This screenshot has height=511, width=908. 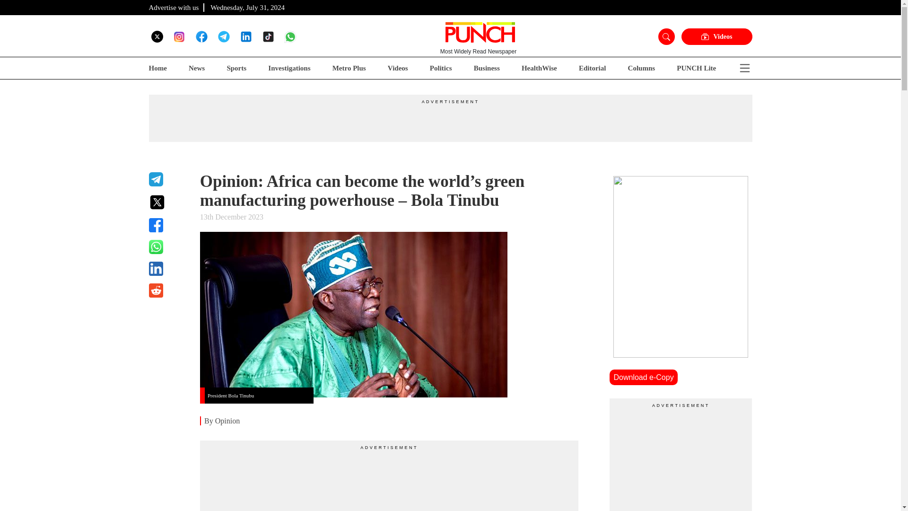 What do you see at coordinates (248, 7) in the screenshot?
I see `Wednesday, July 31, 2024` at bounding box center [248, 7].